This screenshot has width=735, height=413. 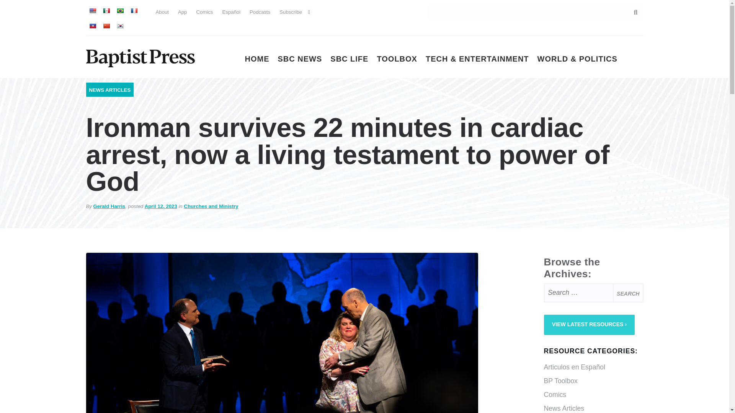 What do you see at coordinates (119, 11) in the screenshot?
I see `Portuguese` at bounding box center [119, 11].